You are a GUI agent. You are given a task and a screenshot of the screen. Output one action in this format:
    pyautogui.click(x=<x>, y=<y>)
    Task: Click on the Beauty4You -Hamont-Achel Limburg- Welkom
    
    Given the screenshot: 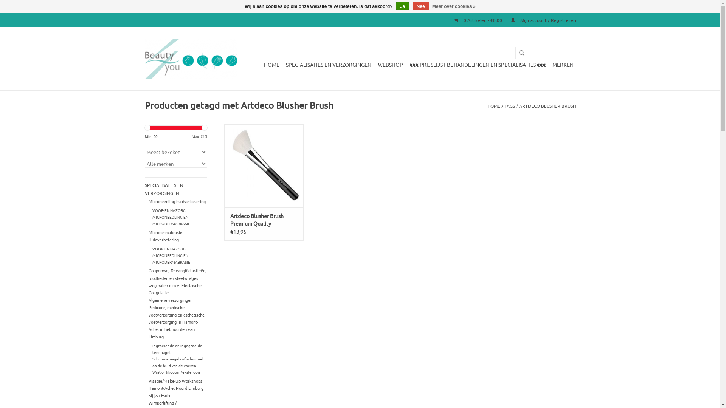 What is the action you would take?
    pyautogui.click(x=191, y=59)
    